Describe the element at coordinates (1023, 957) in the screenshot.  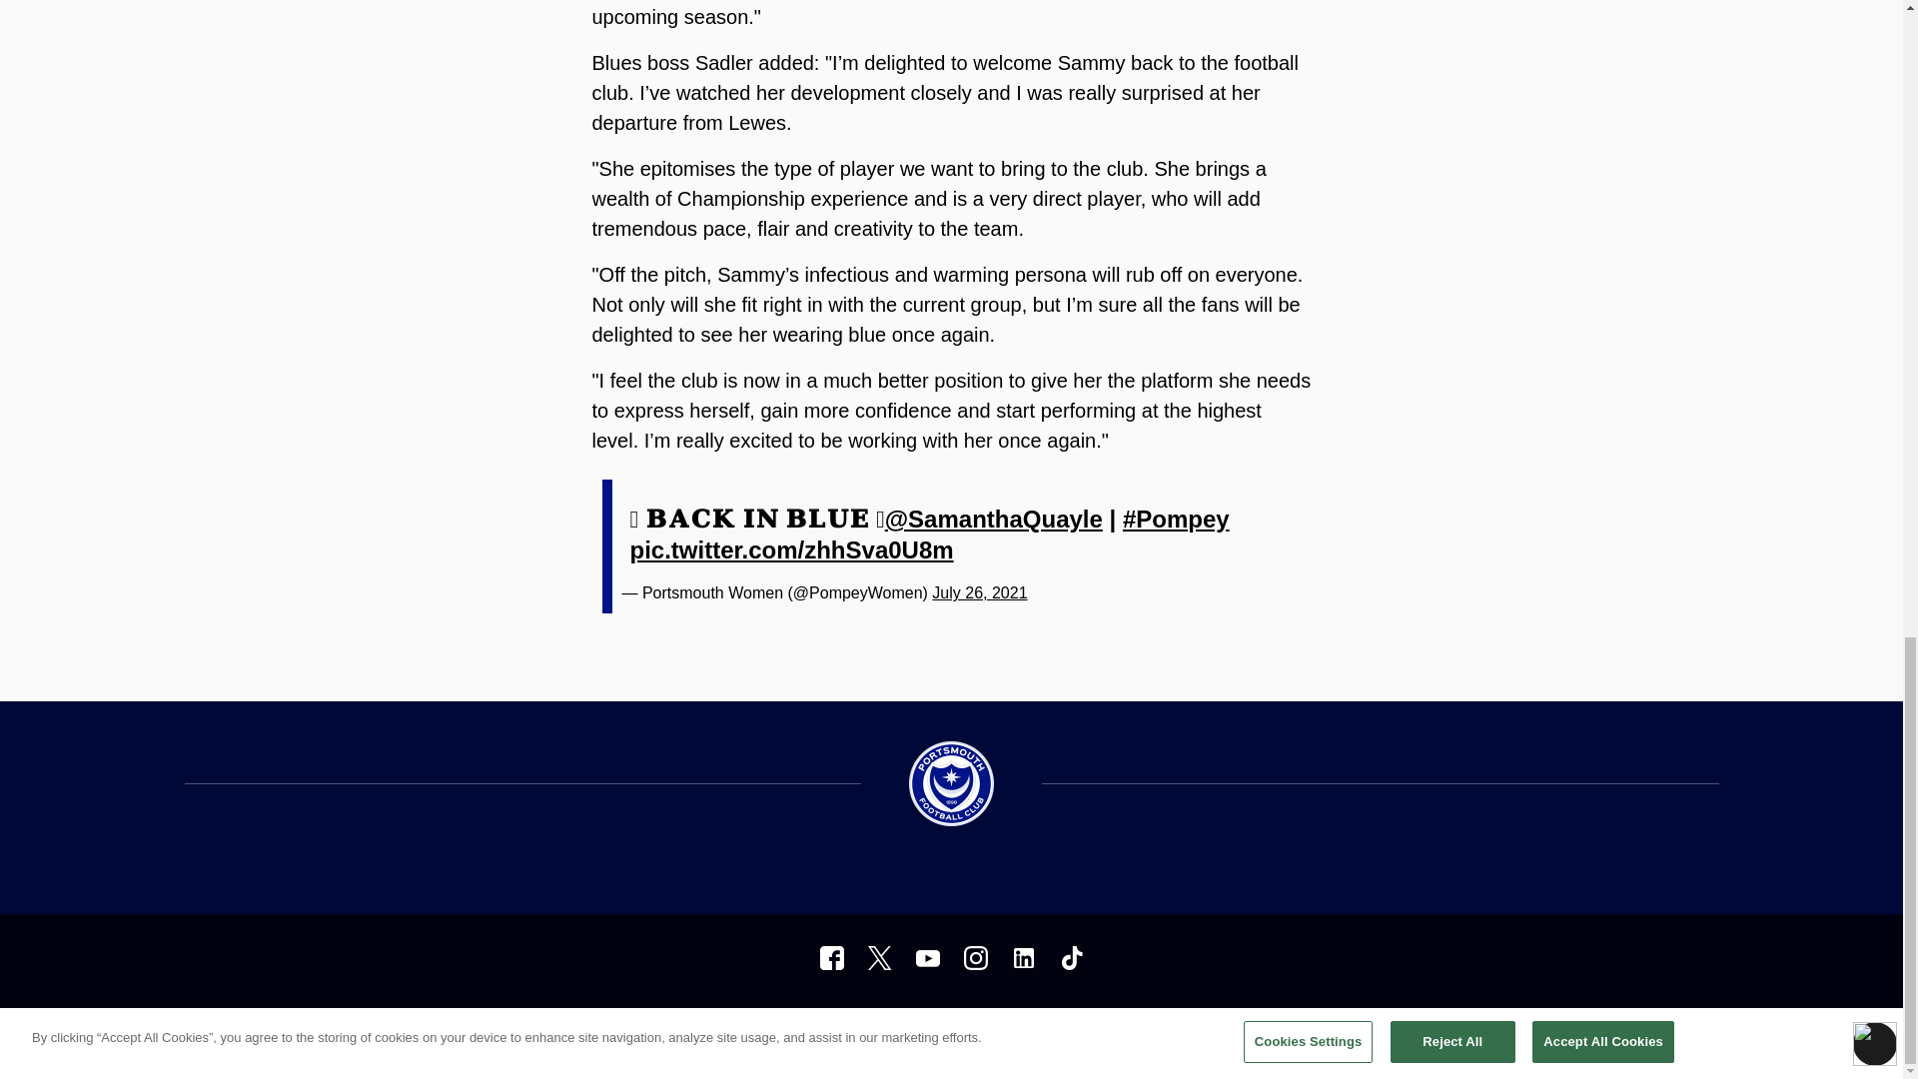
I see `portsmouth-football-club` at that location.